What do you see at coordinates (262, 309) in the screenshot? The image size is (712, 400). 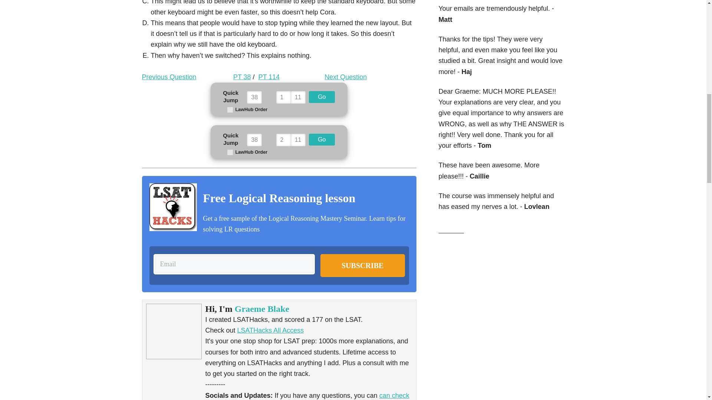 I see `Graeme Blake` at bounding box center [262, 309].